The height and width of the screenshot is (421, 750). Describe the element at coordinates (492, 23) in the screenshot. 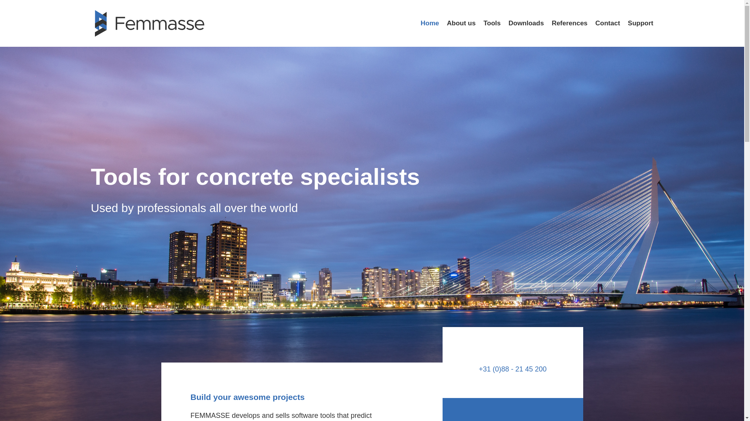

I see `Tools` at that location.